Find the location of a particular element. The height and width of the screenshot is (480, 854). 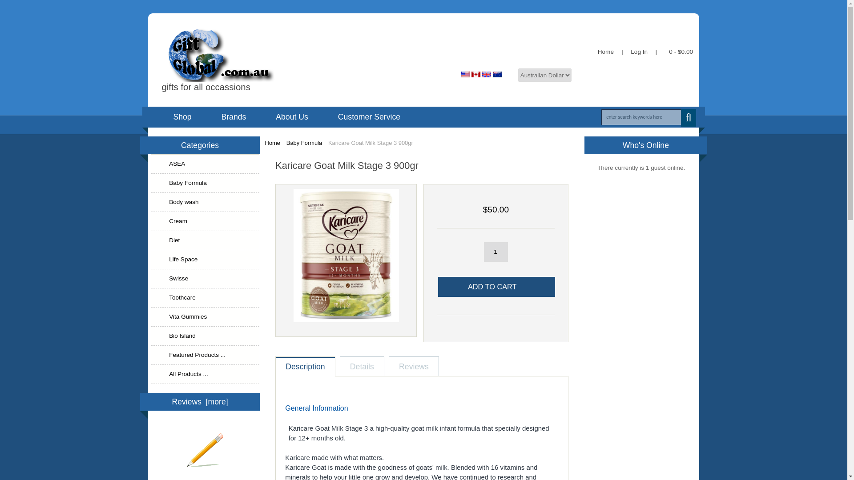

ASEA
1 is located at coordinates (205, 164).